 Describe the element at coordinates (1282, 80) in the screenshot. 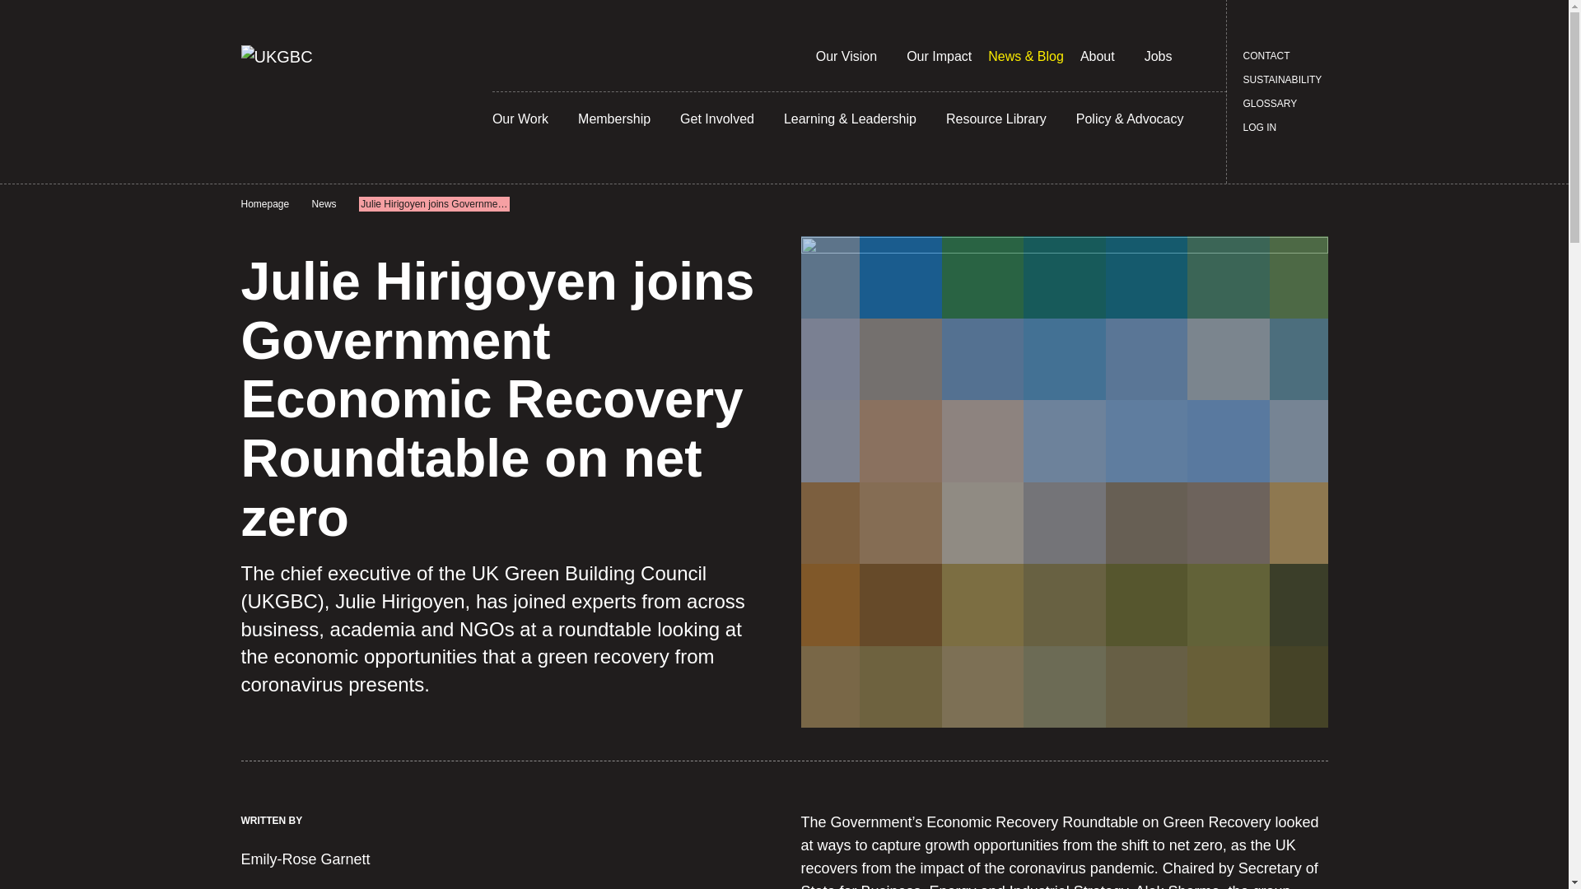

I see `SUSTAINABILITY` at that location.